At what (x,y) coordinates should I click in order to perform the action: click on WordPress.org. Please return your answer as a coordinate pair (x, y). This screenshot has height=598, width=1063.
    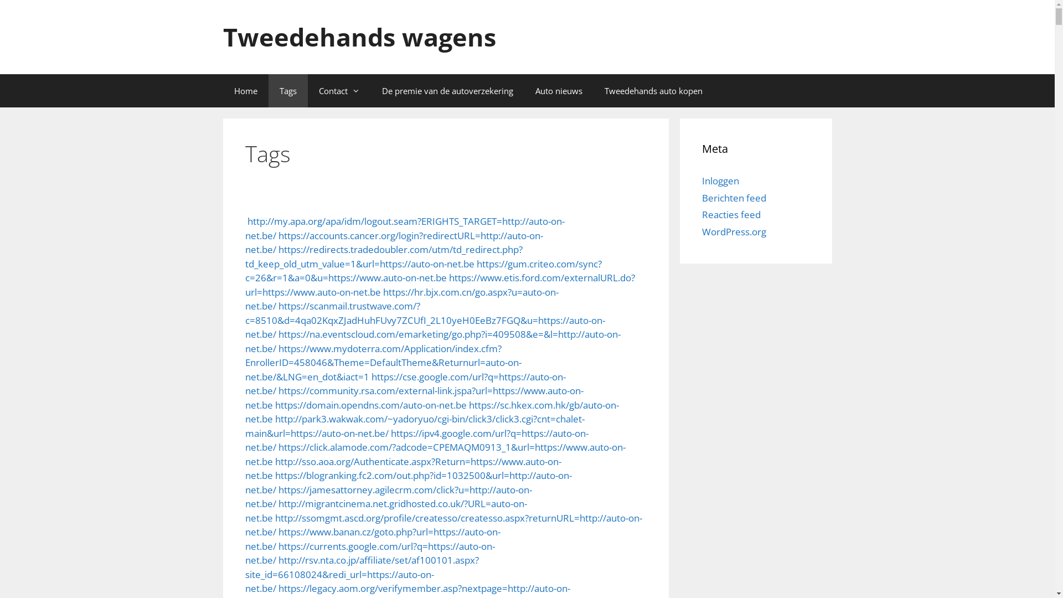
    Looking at the image, I should click on (734, 231).